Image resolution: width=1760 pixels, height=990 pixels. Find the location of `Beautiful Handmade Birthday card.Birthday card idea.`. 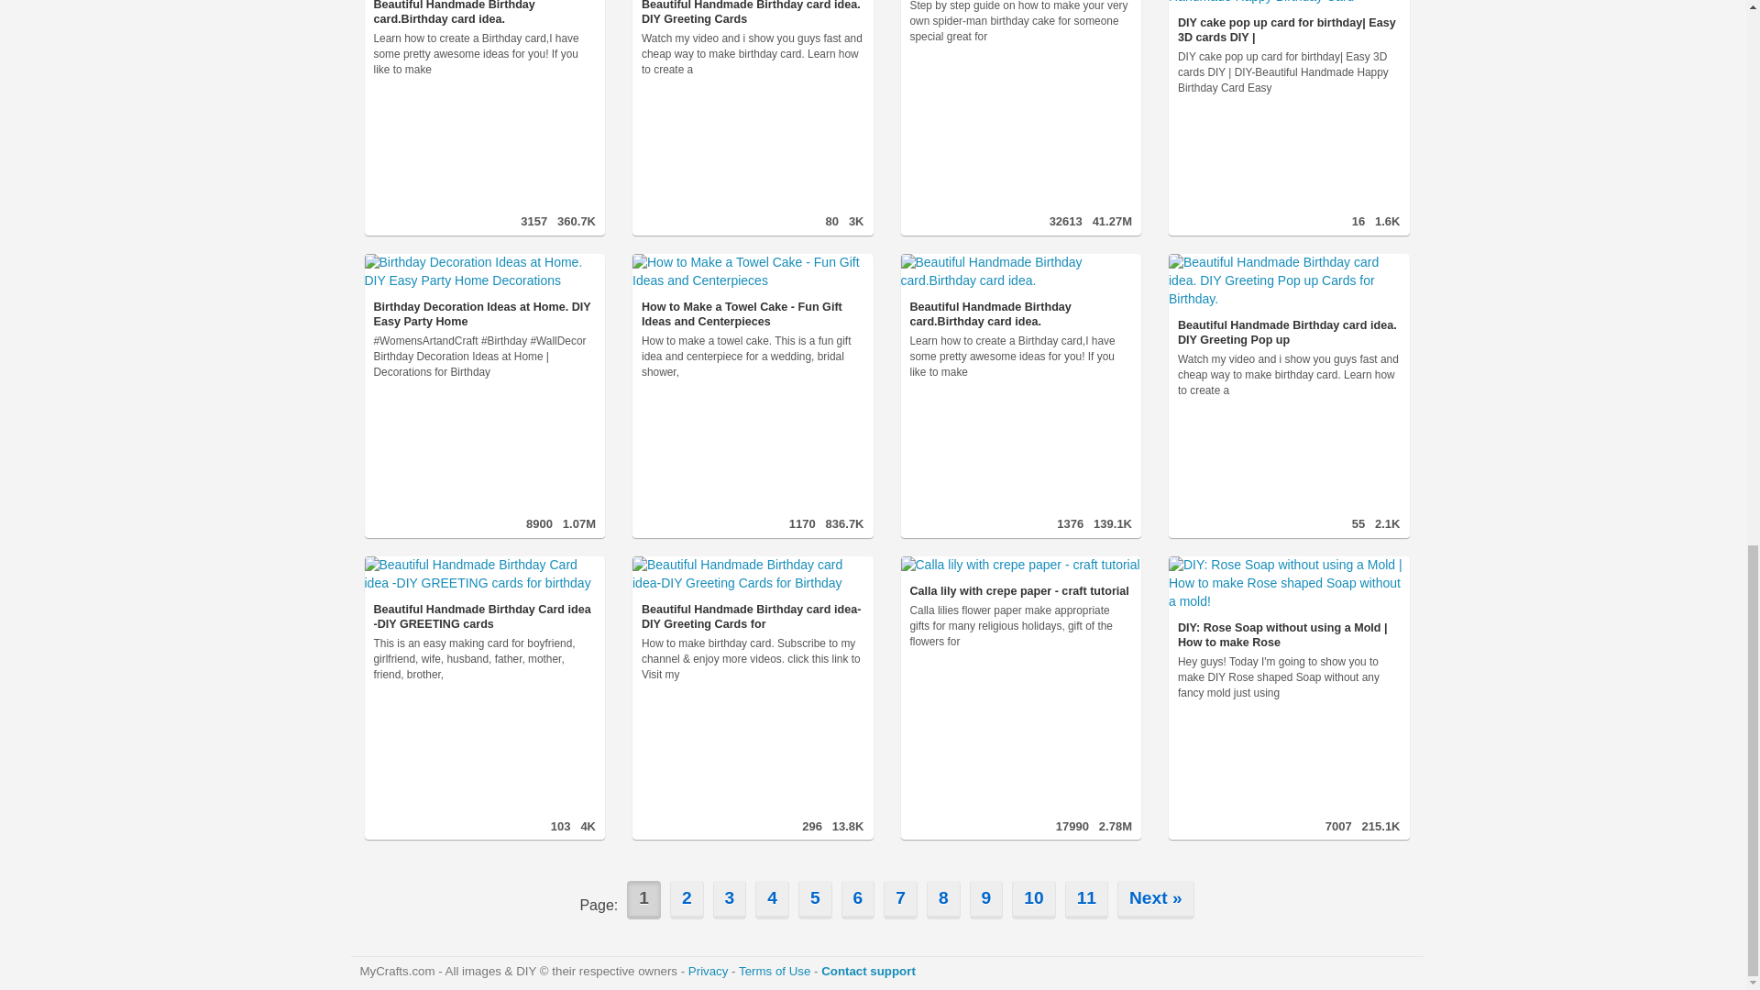

Beautiful Handmade Birthday card.Birthday card idea. is located at coordinates (1019, 291).